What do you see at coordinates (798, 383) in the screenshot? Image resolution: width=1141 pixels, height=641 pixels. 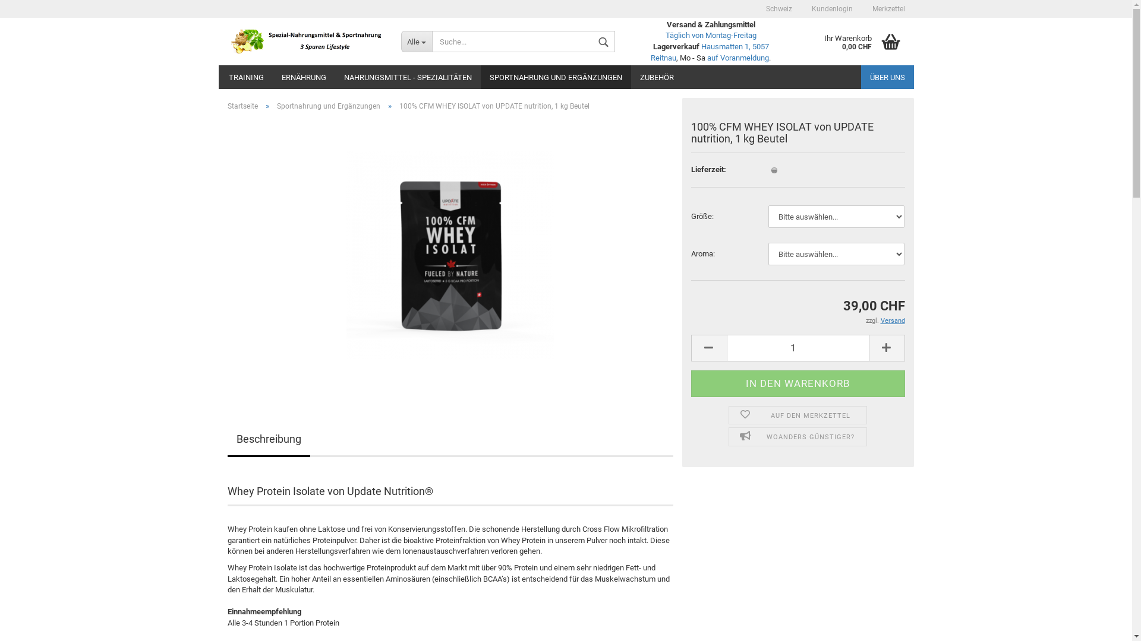 I see `In den Warenkorb` at bounding box center [798, 383].